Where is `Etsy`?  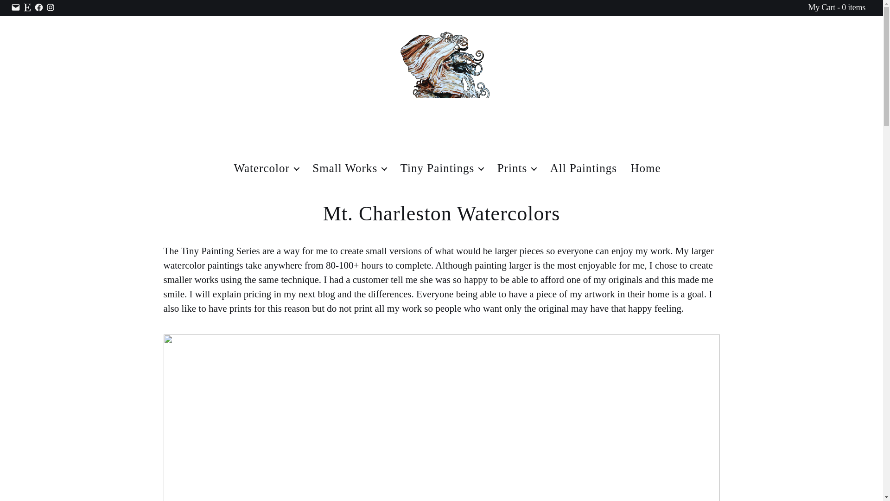 Etsy is located at coordinates (27, 7).